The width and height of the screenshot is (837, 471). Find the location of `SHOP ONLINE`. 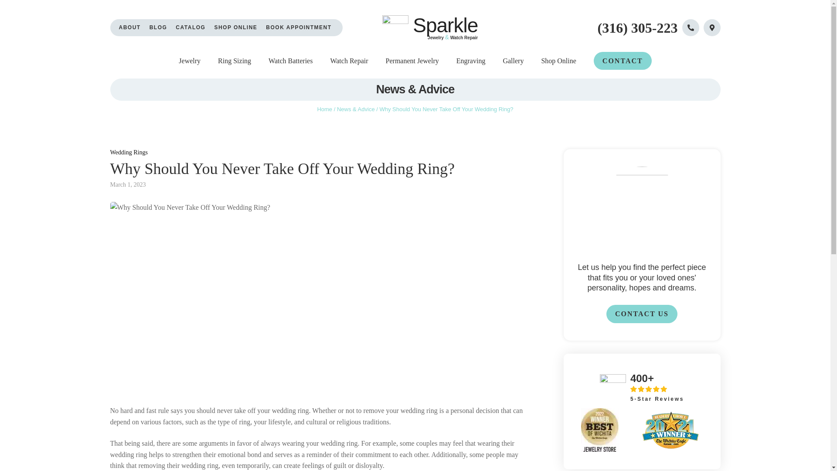

SHOP ONLINE is located at coordinates (235, 28).